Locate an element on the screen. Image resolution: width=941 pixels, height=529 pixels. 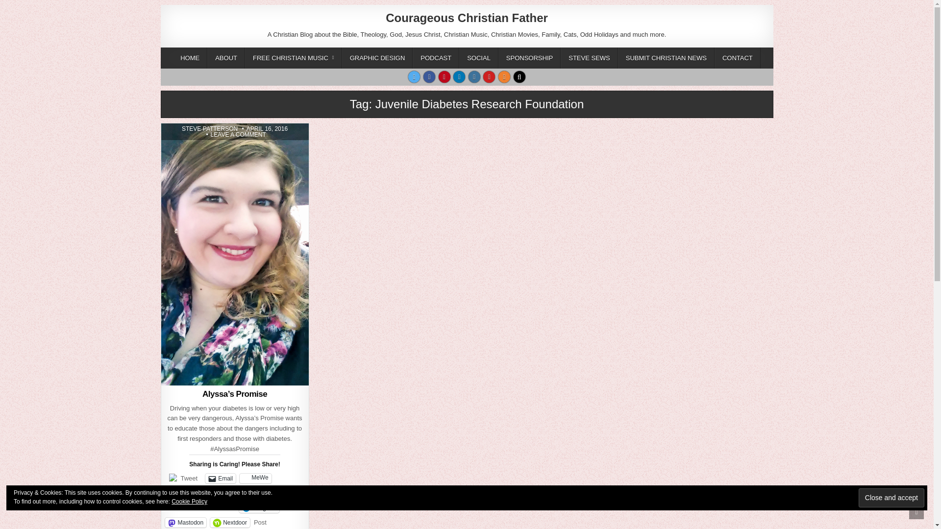
Click to share on MeWe is located at coordinates (255, 478).